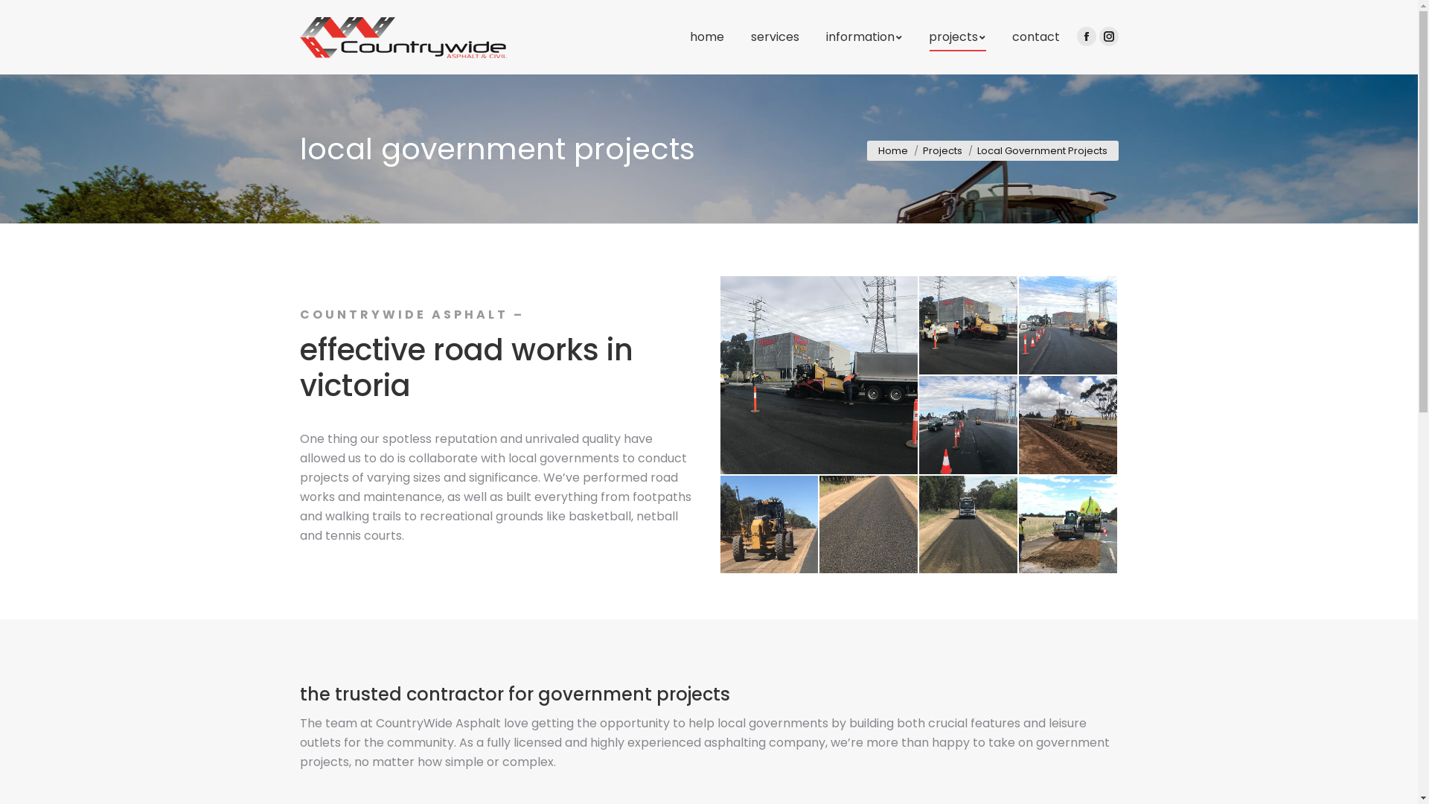 The image size is (1429, 804). What do you see at coordinates (1069, 426) in the screenshot?
I see `Local Government - Grader 1` at bounding box center [1069, 426].